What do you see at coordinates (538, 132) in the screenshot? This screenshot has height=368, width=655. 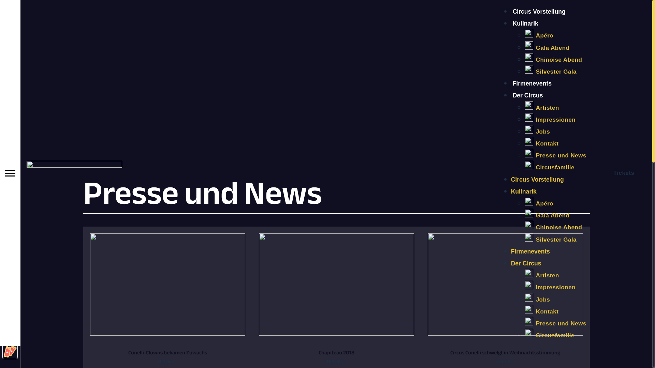 I see `Jobs` at bounding box center [538, 132].